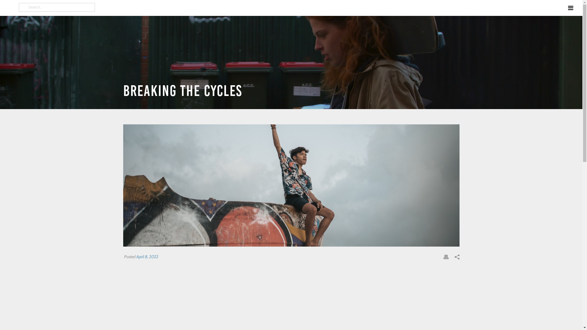 The width and height of the screenshot is (587, 330). I want to click on Breaking the Cycles, so click(291, 185).